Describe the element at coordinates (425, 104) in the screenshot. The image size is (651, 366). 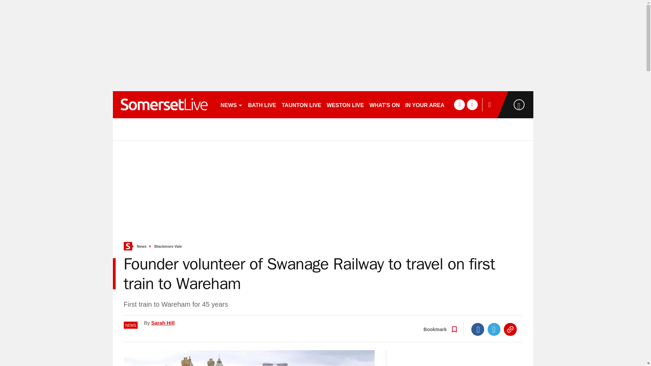
I see `IN YOUR AREA` at that location.